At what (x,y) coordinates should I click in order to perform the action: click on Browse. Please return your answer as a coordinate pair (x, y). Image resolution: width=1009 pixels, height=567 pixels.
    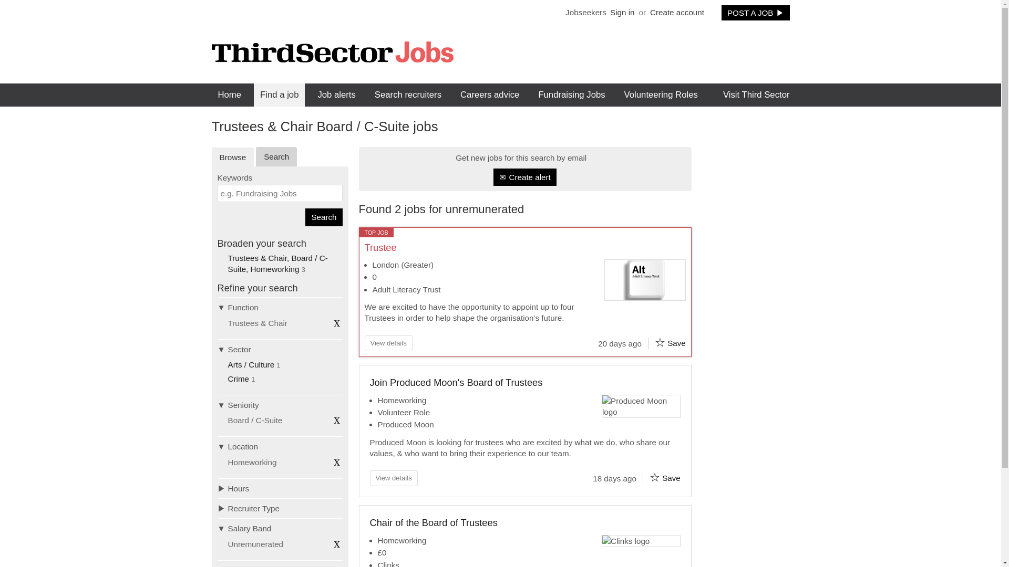
    Looking at the image, I should click on (232, 156).